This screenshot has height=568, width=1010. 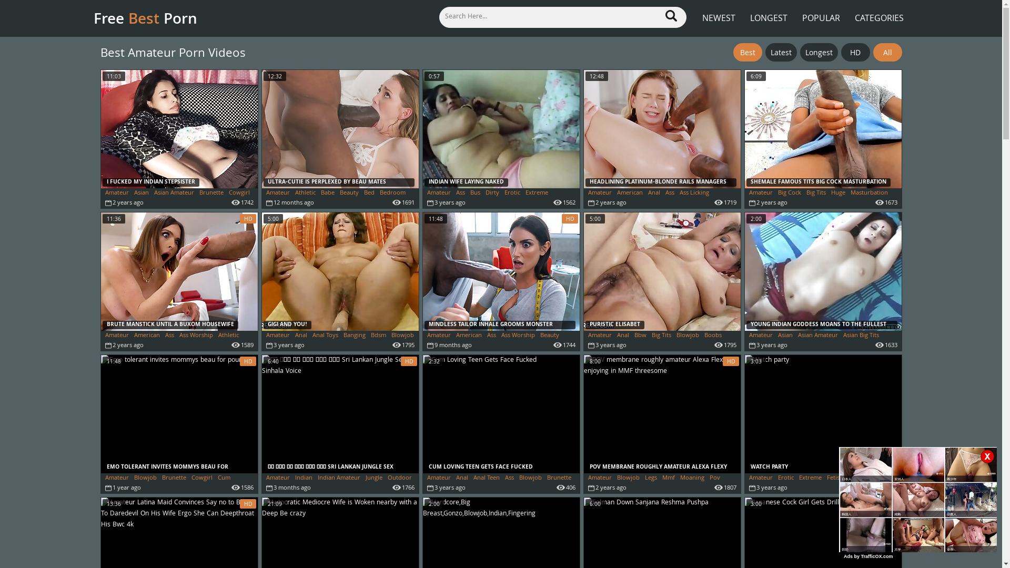 I want to click on I FUCKED MY INDIAN STEPSISTER, so click(x=179, y=129).